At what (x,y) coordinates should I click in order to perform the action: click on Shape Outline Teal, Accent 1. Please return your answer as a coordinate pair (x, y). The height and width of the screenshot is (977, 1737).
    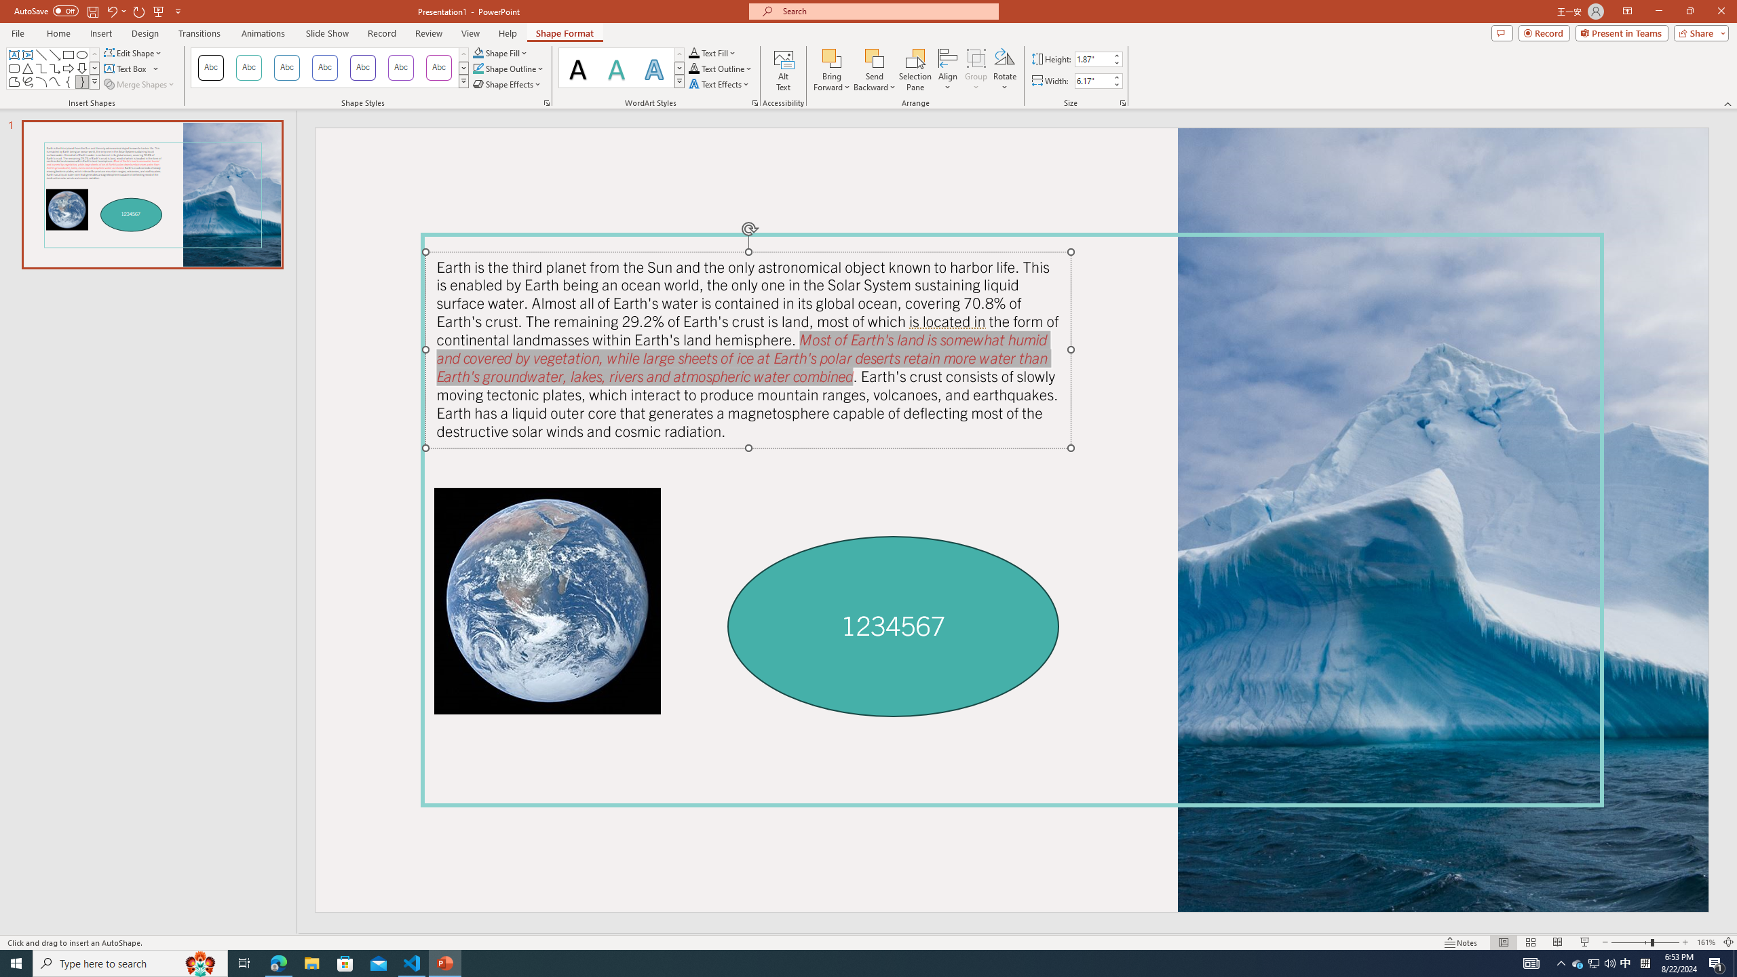
    Looking at the image, I should click on (478, 68).